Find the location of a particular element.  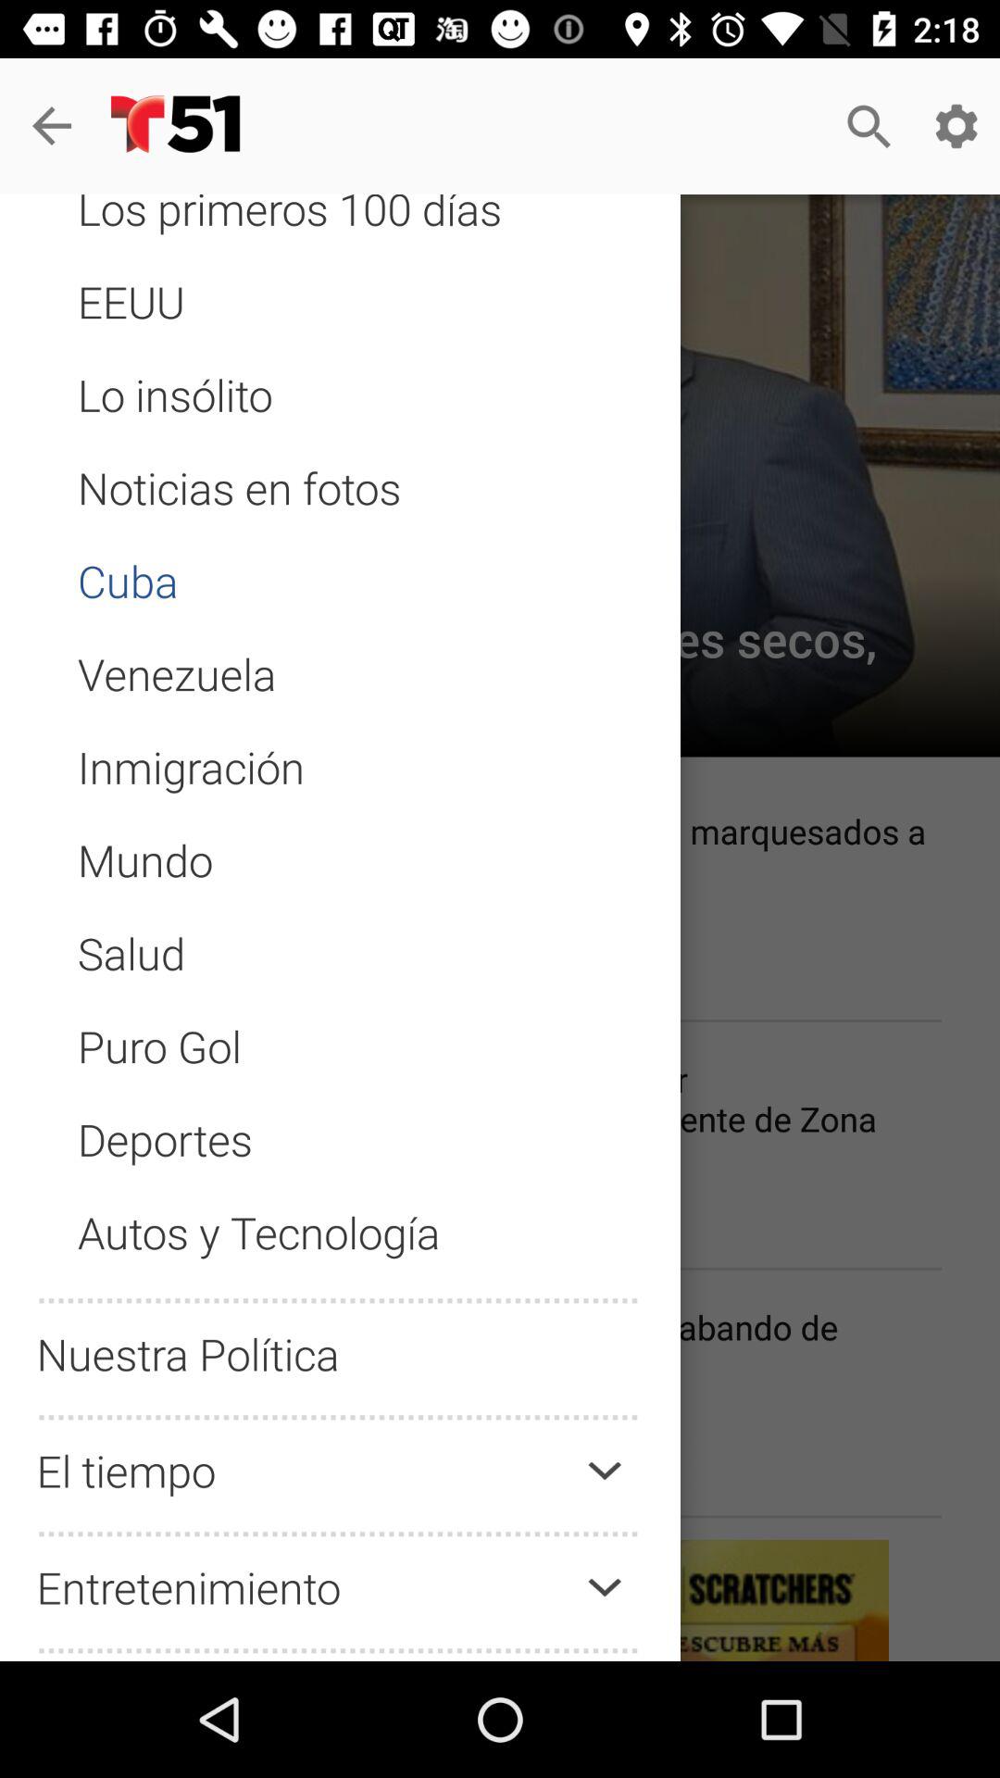

no tagging is located at coordinates (341, 970).